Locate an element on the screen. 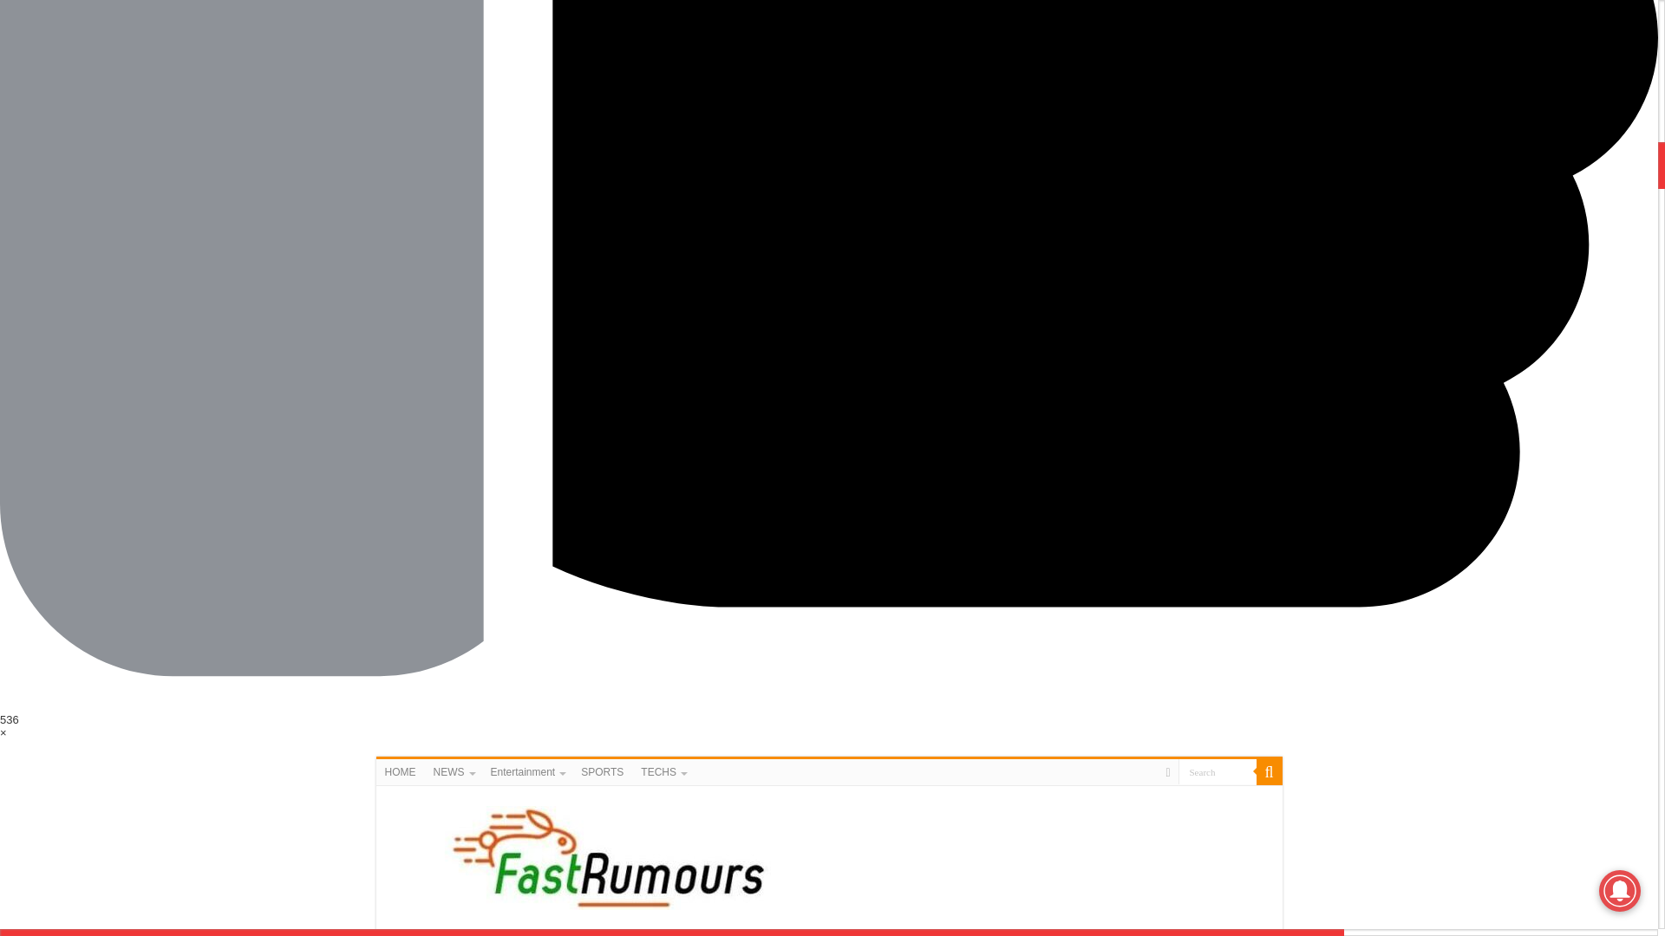  NEWS is located at coordinates (453, 771).